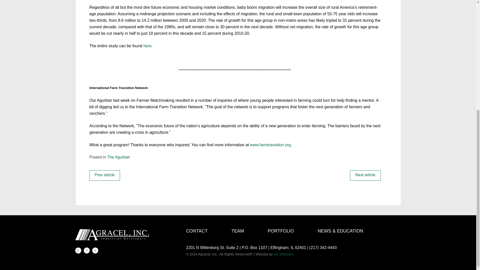 The image size is (480, 270). I want to click on Next article, so click(365, 175).